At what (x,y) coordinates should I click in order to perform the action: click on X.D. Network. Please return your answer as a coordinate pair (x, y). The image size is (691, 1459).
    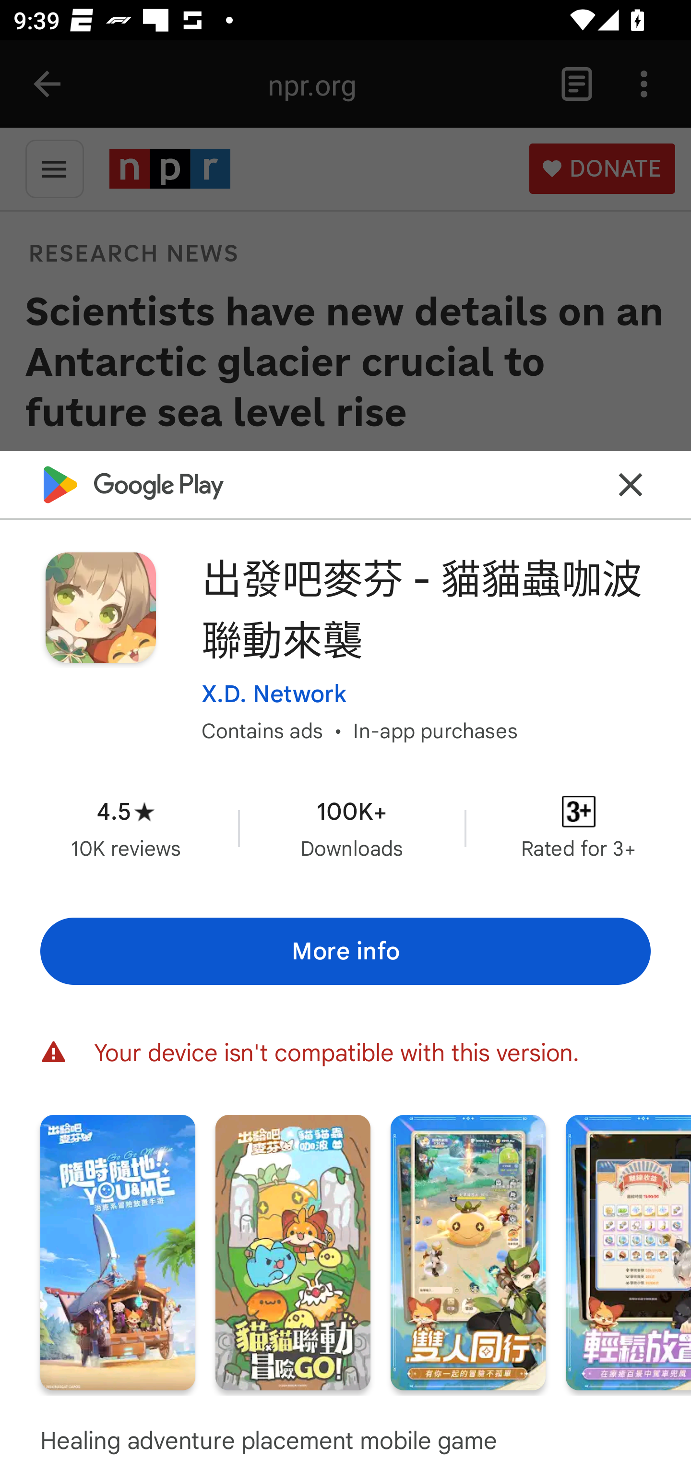
    Looking at the image, I should click on (274, 694).